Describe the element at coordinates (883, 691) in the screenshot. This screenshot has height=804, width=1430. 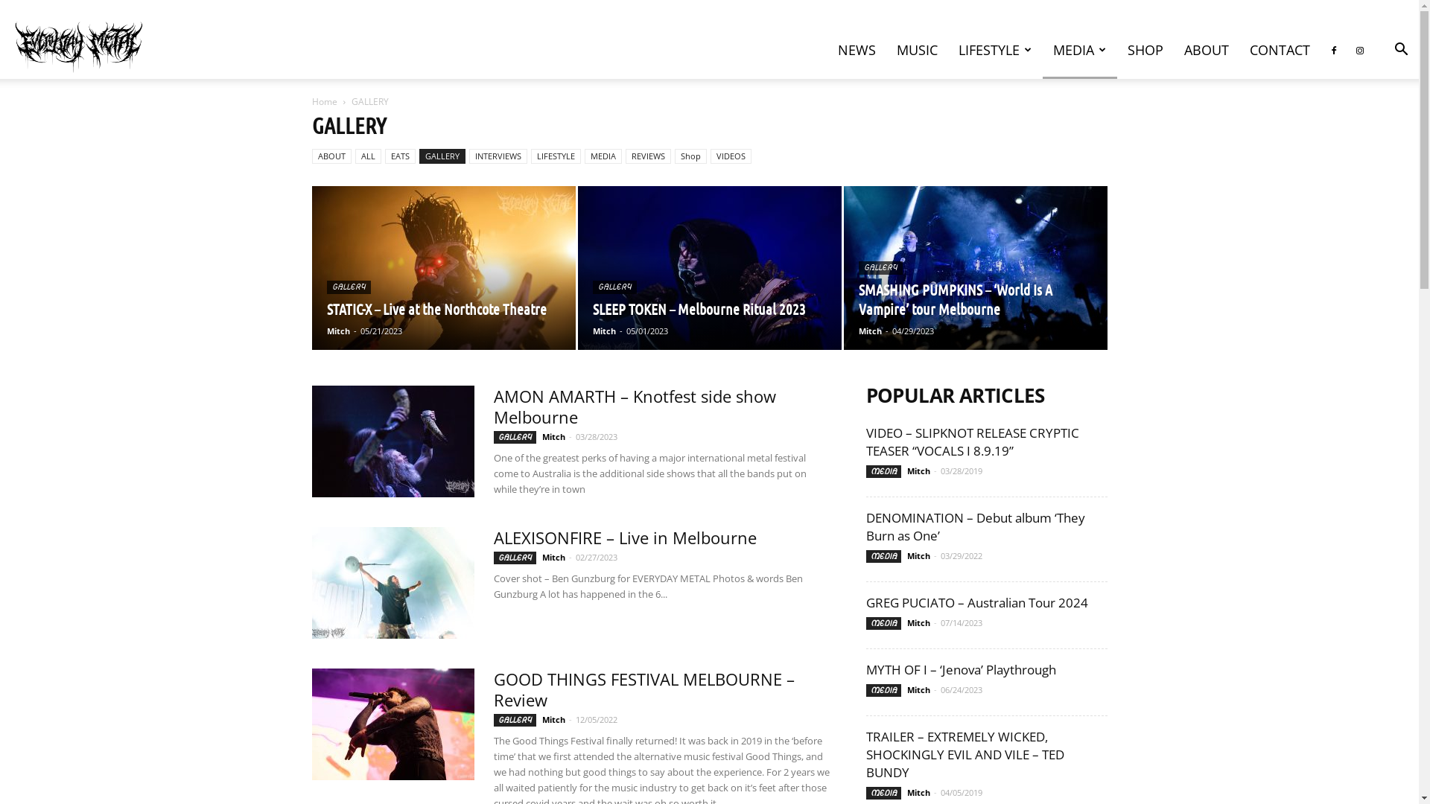
I see `MEDIA` at that location.